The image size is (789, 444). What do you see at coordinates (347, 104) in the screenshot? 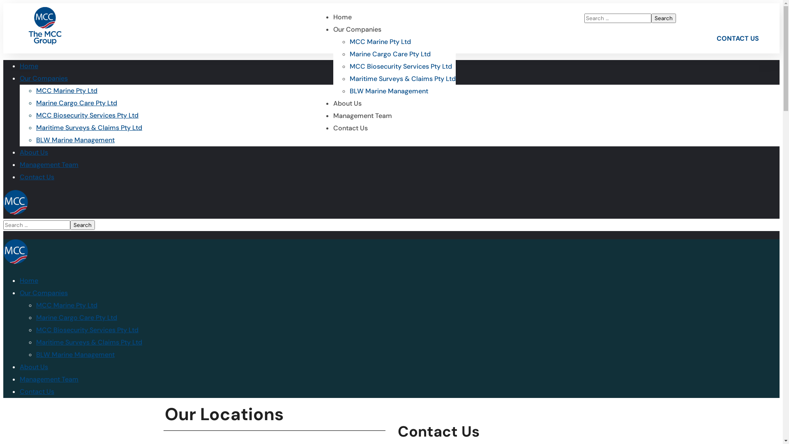
I see `About Us` at bounding box center [347, 104].